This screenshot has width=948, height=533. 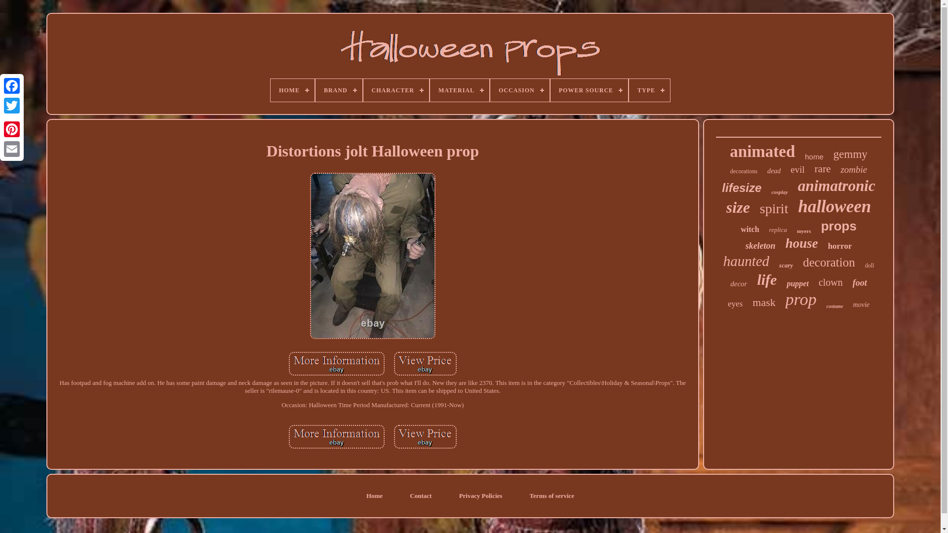 What do you see at coordinates (339, 90) in the screenshot?
I see `BRAND` at bounding box center [339, 90].